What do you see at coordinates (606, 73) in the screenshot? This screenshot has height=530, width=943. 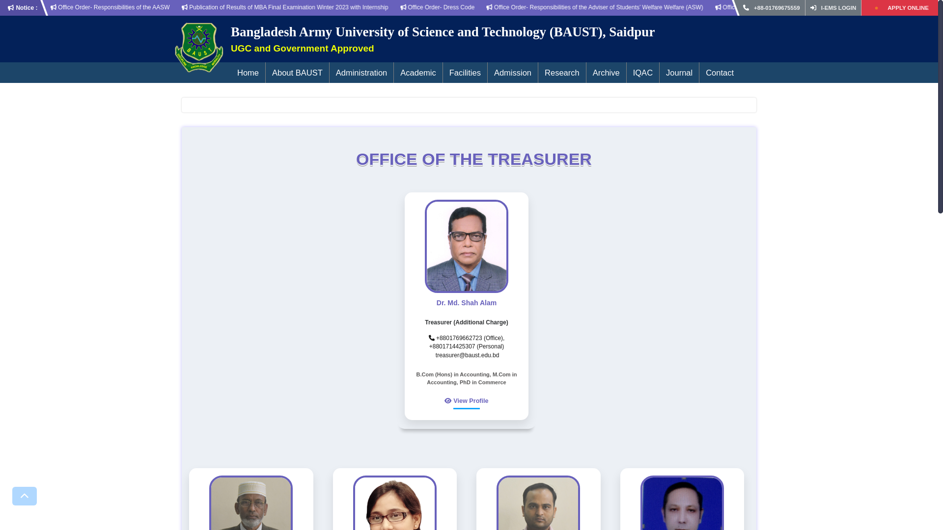 I see `Archive` at bounding box center [606, 73].